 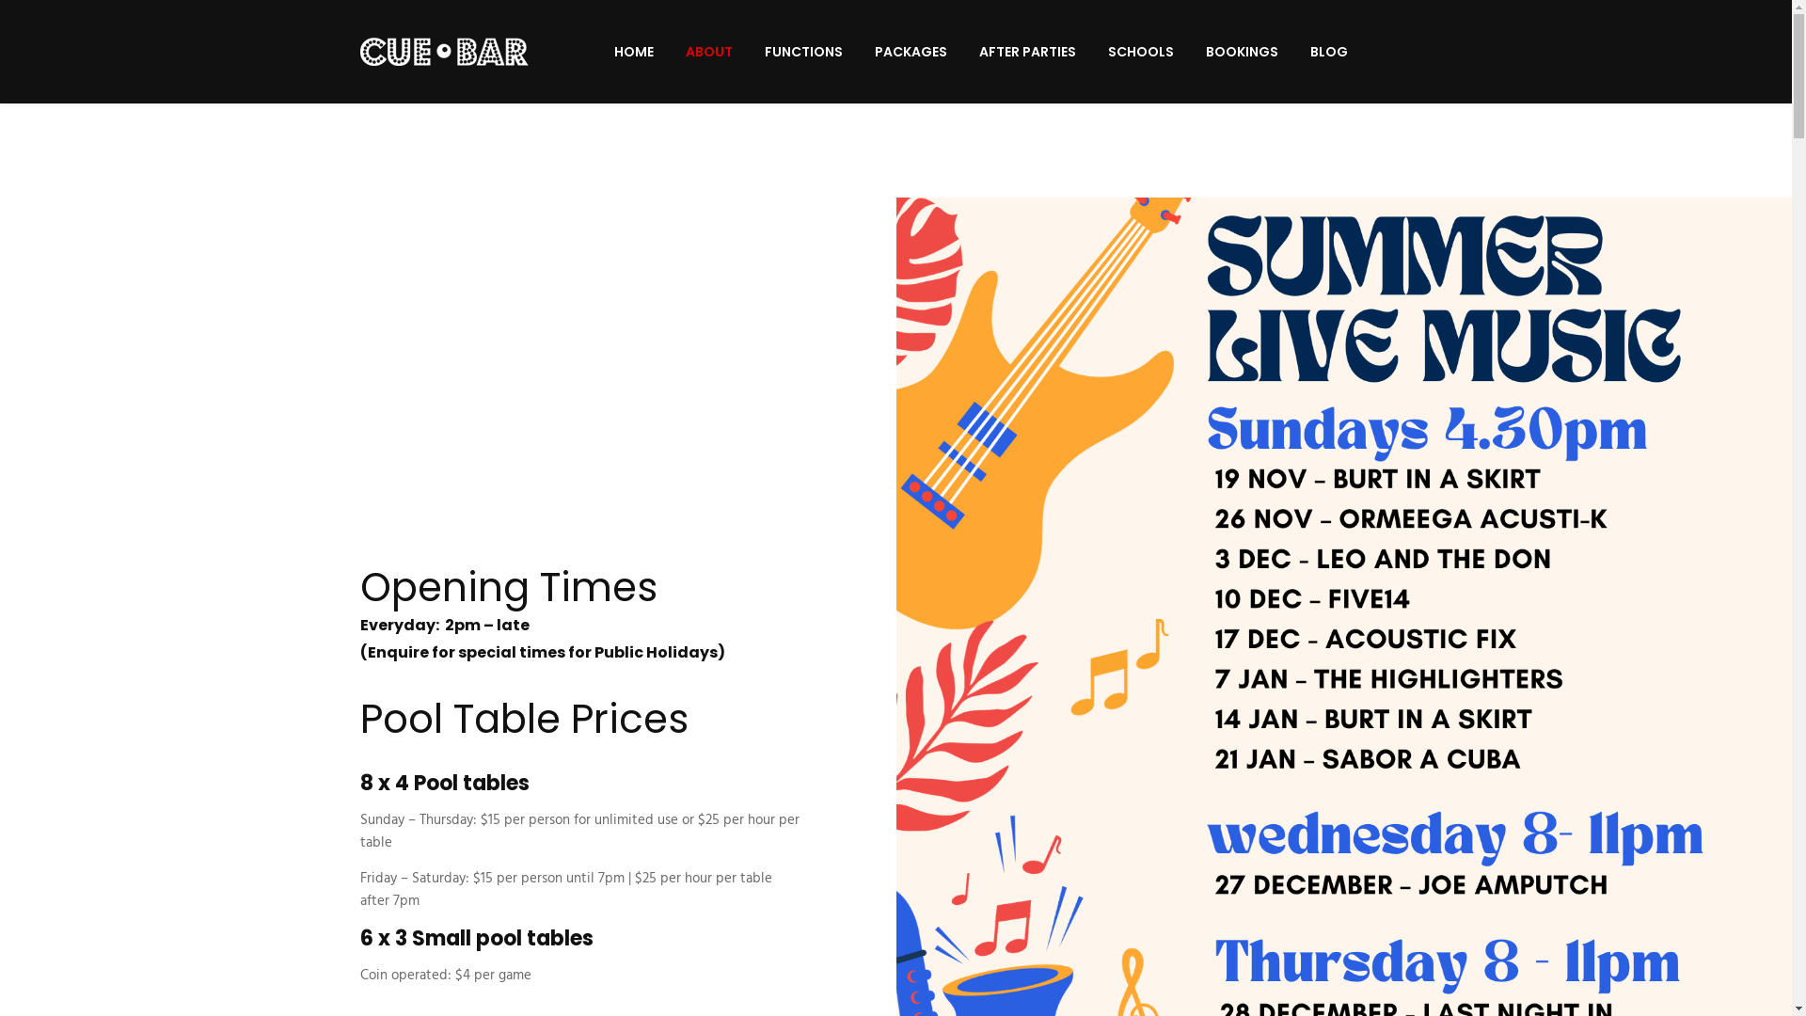 I want to click on AFTER PARTIES, so click(x=1027, y=52).